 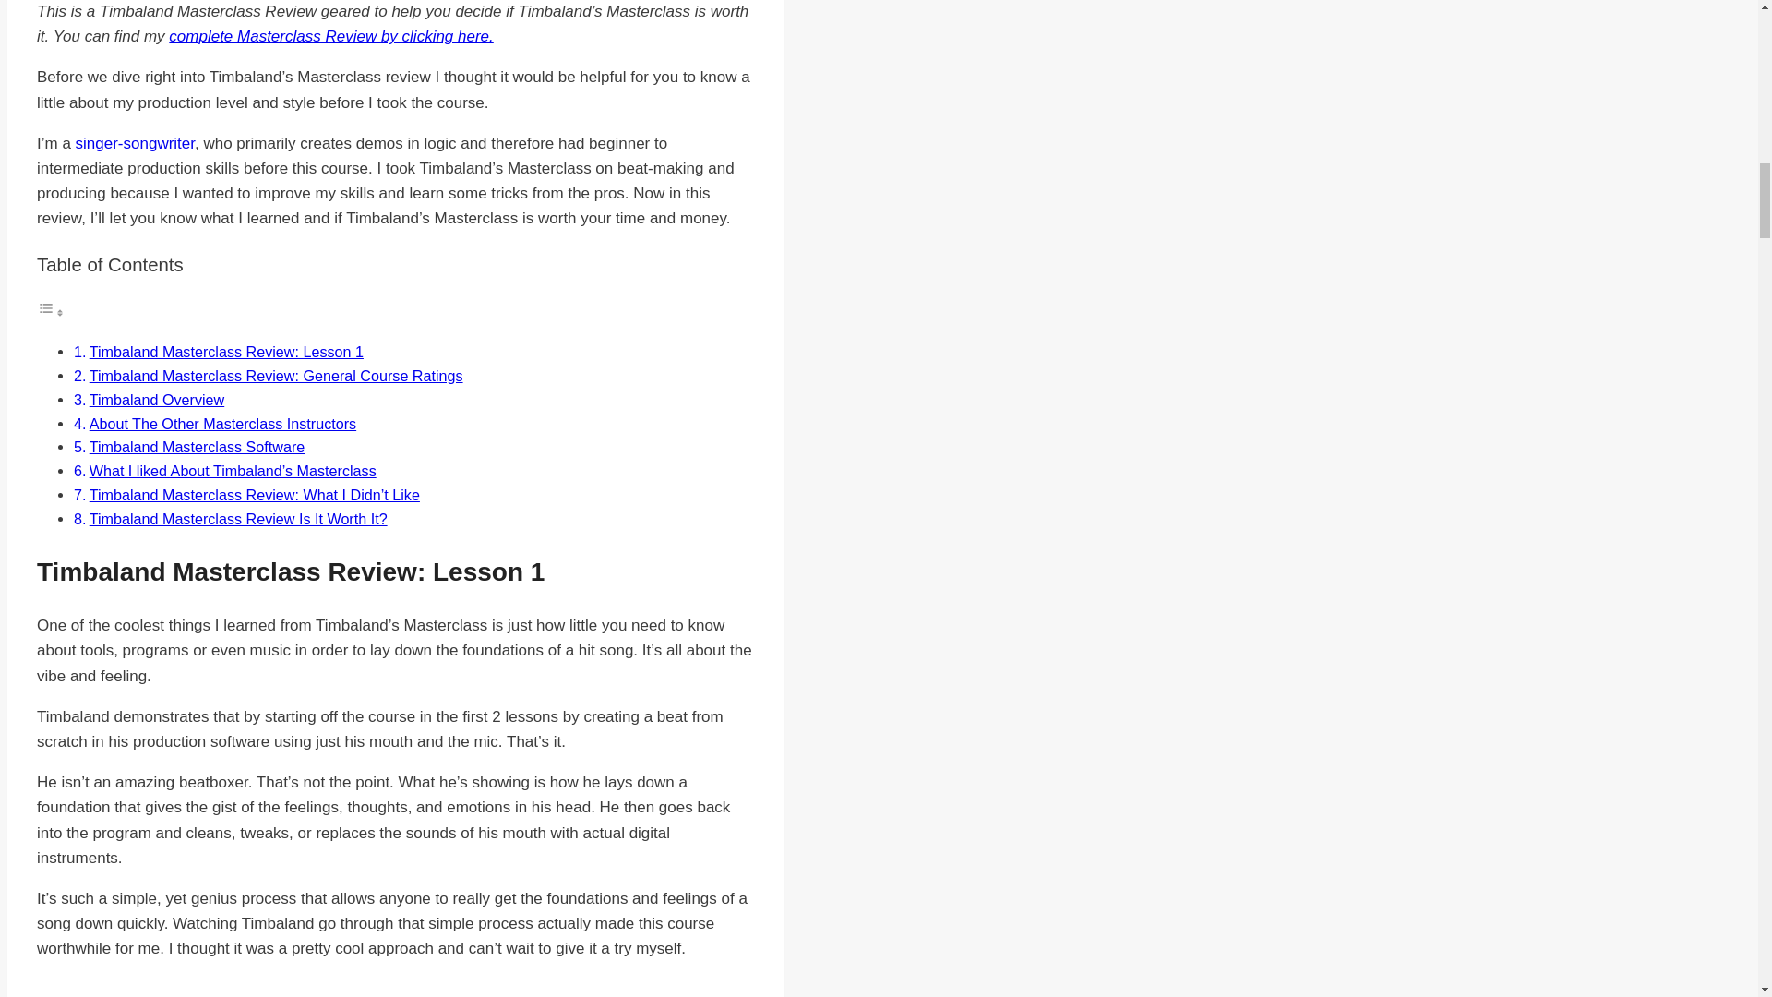 I want to click on singer-songwriter, so click(x=135, y=143).